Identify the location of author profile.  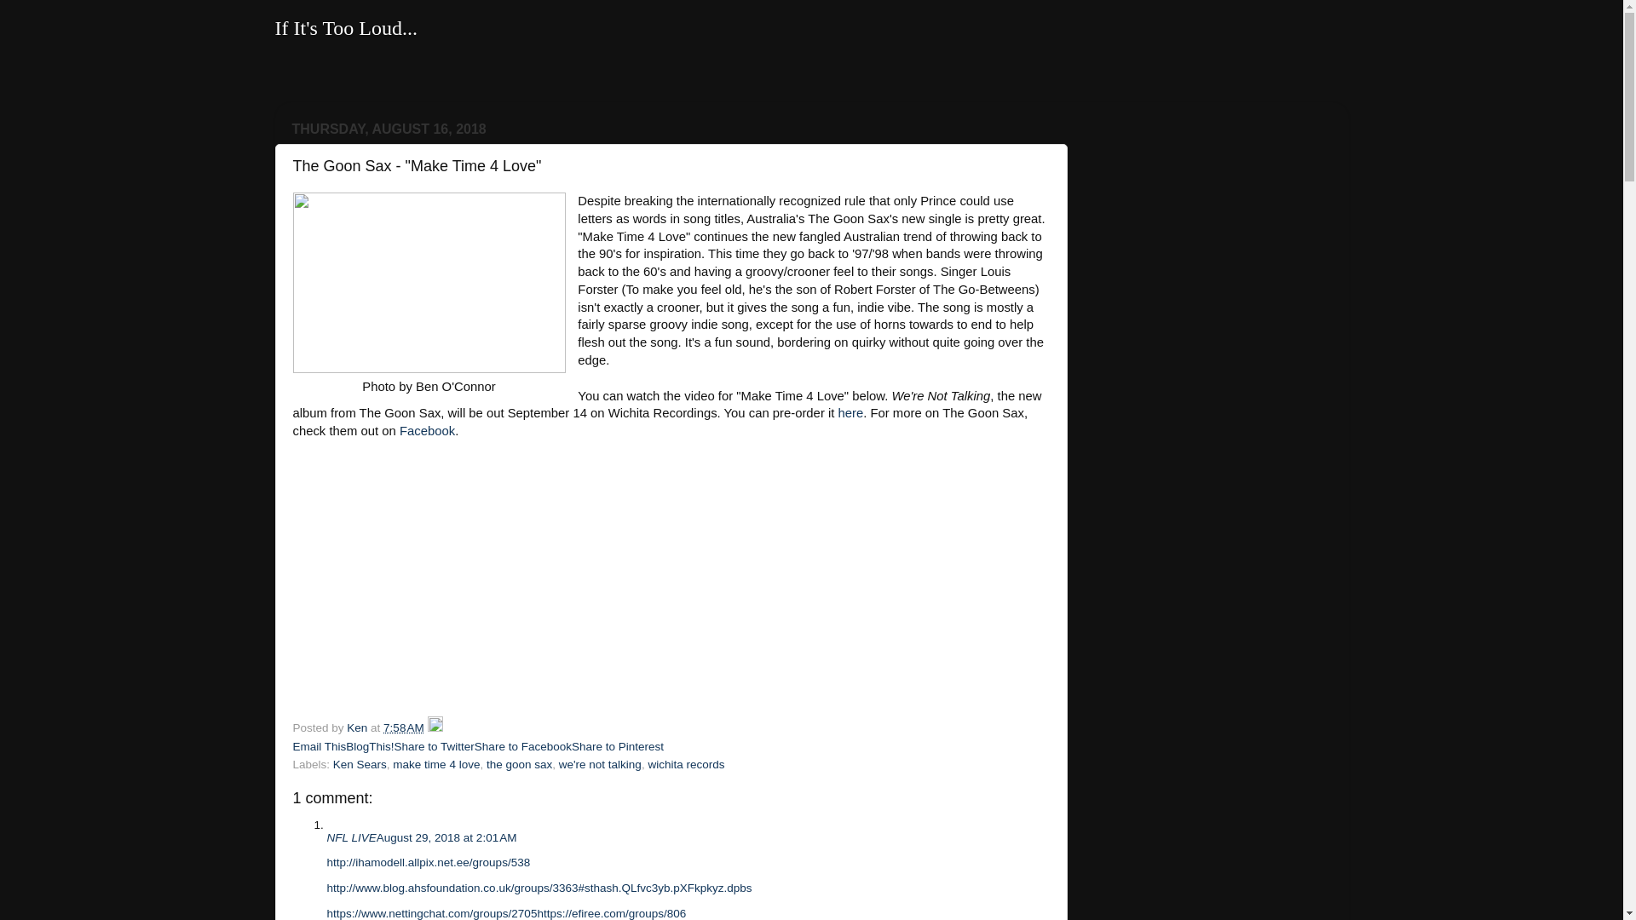
(359, 727).